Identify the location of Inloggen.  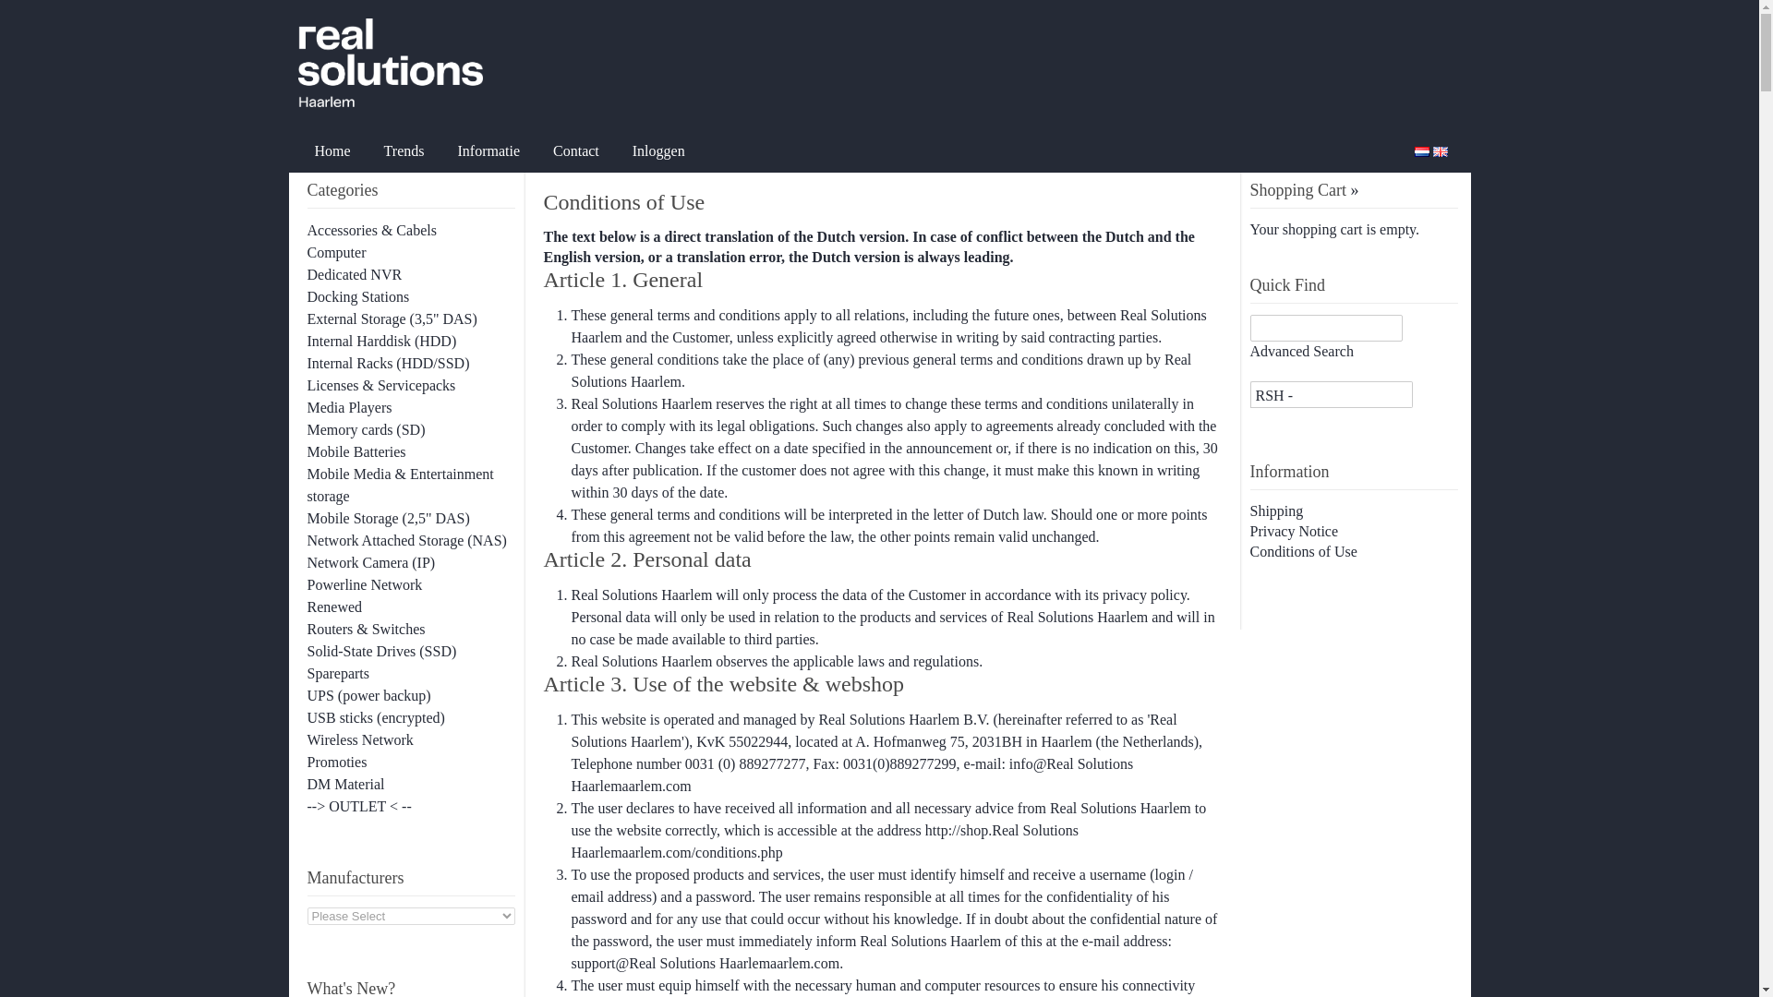
(658, 151).